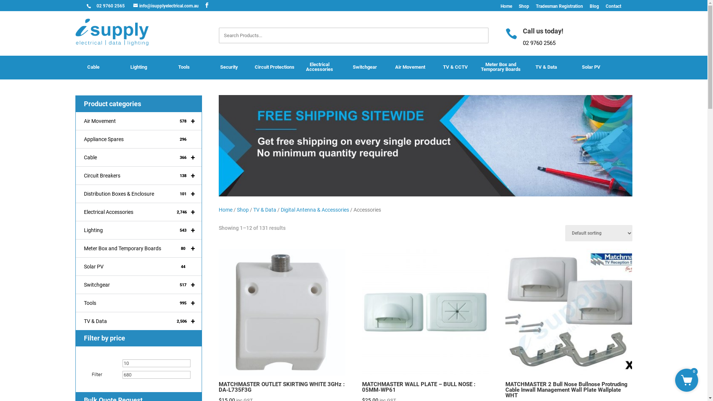  Describe the element at coordinates (524, 6) in the screenshot. I see `Shop` at that location.